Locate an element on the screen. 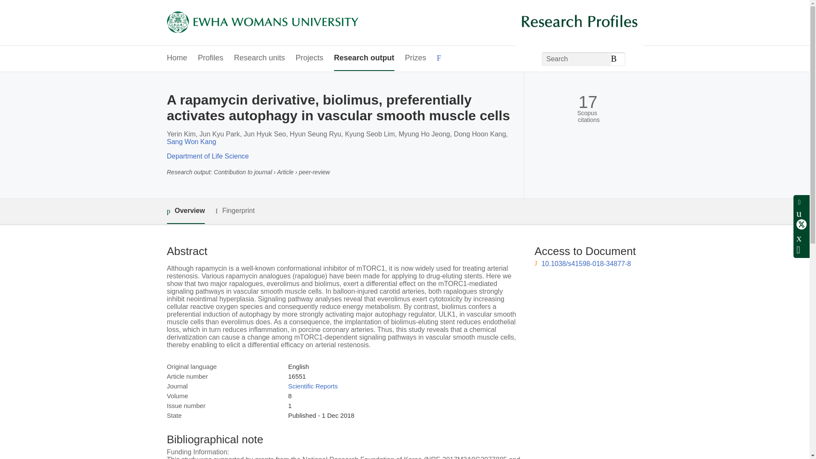 The height and width of the screenshot is (459, 816). Research units is located at coordinates (259, 59).